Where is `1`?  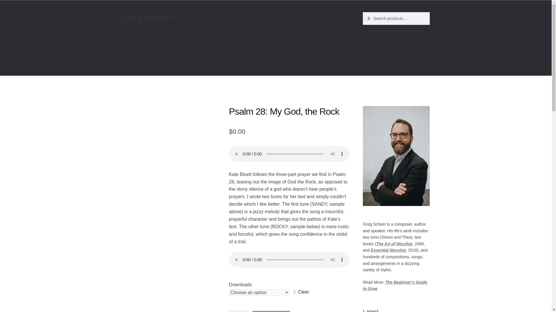 1 is located at coordinates (239, 311).